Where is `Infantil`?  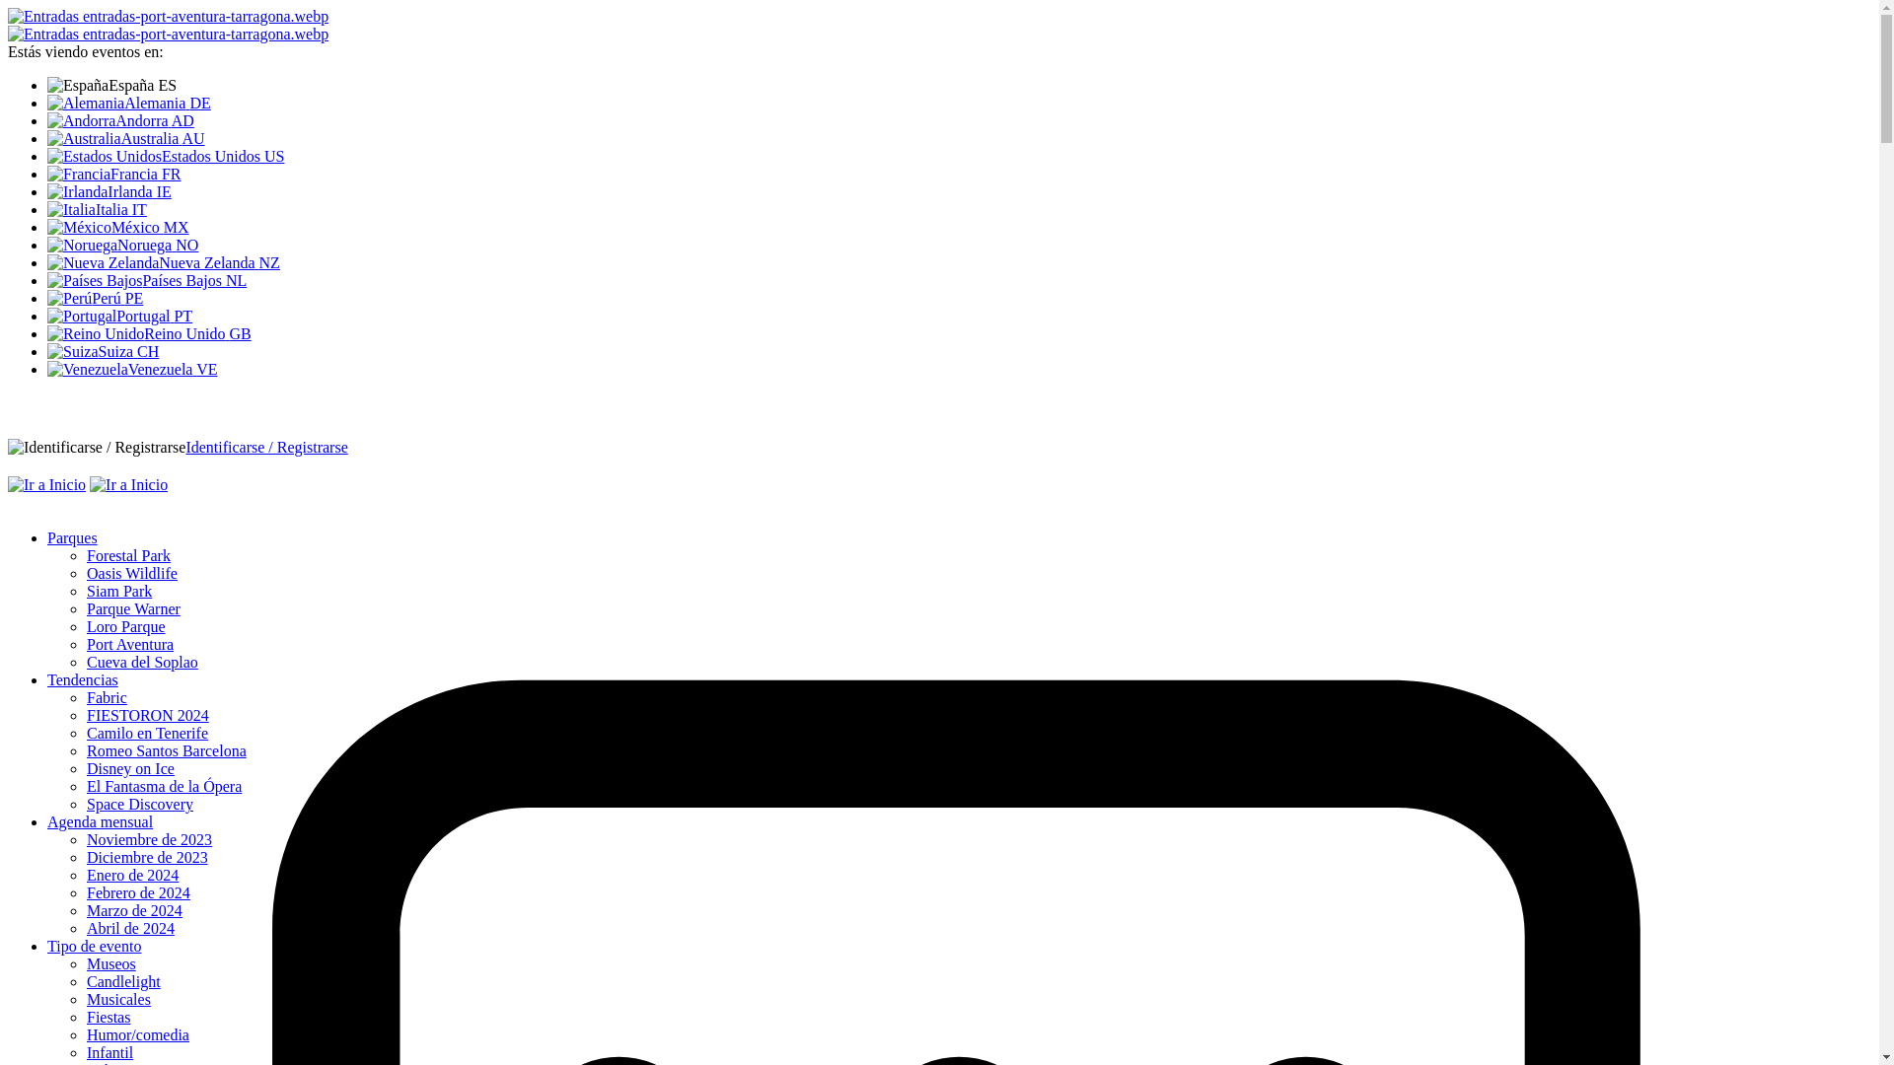
Infantil is located at coordinates (110, 1053).